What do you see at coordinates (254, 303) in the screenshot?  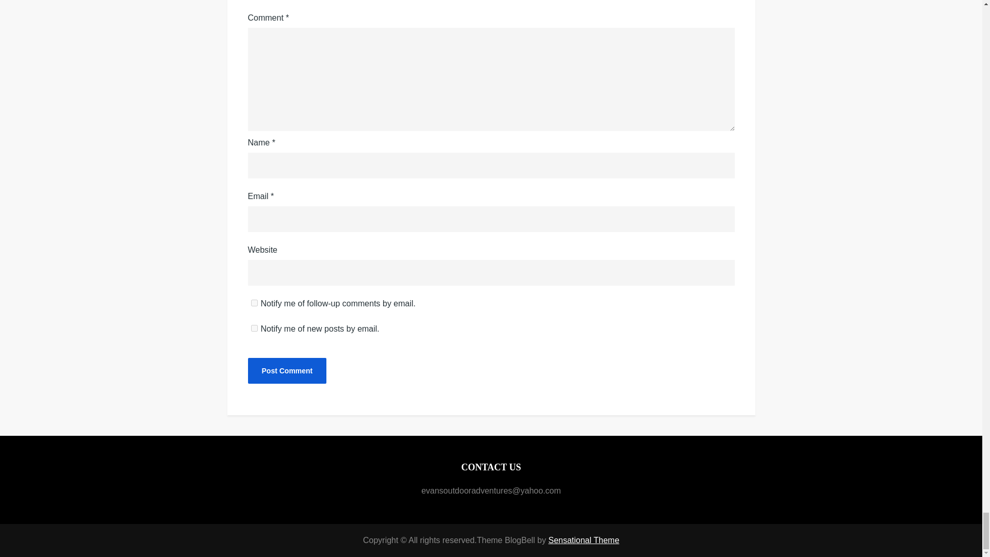 I see `subscribe` at bounding box center [254, 303].